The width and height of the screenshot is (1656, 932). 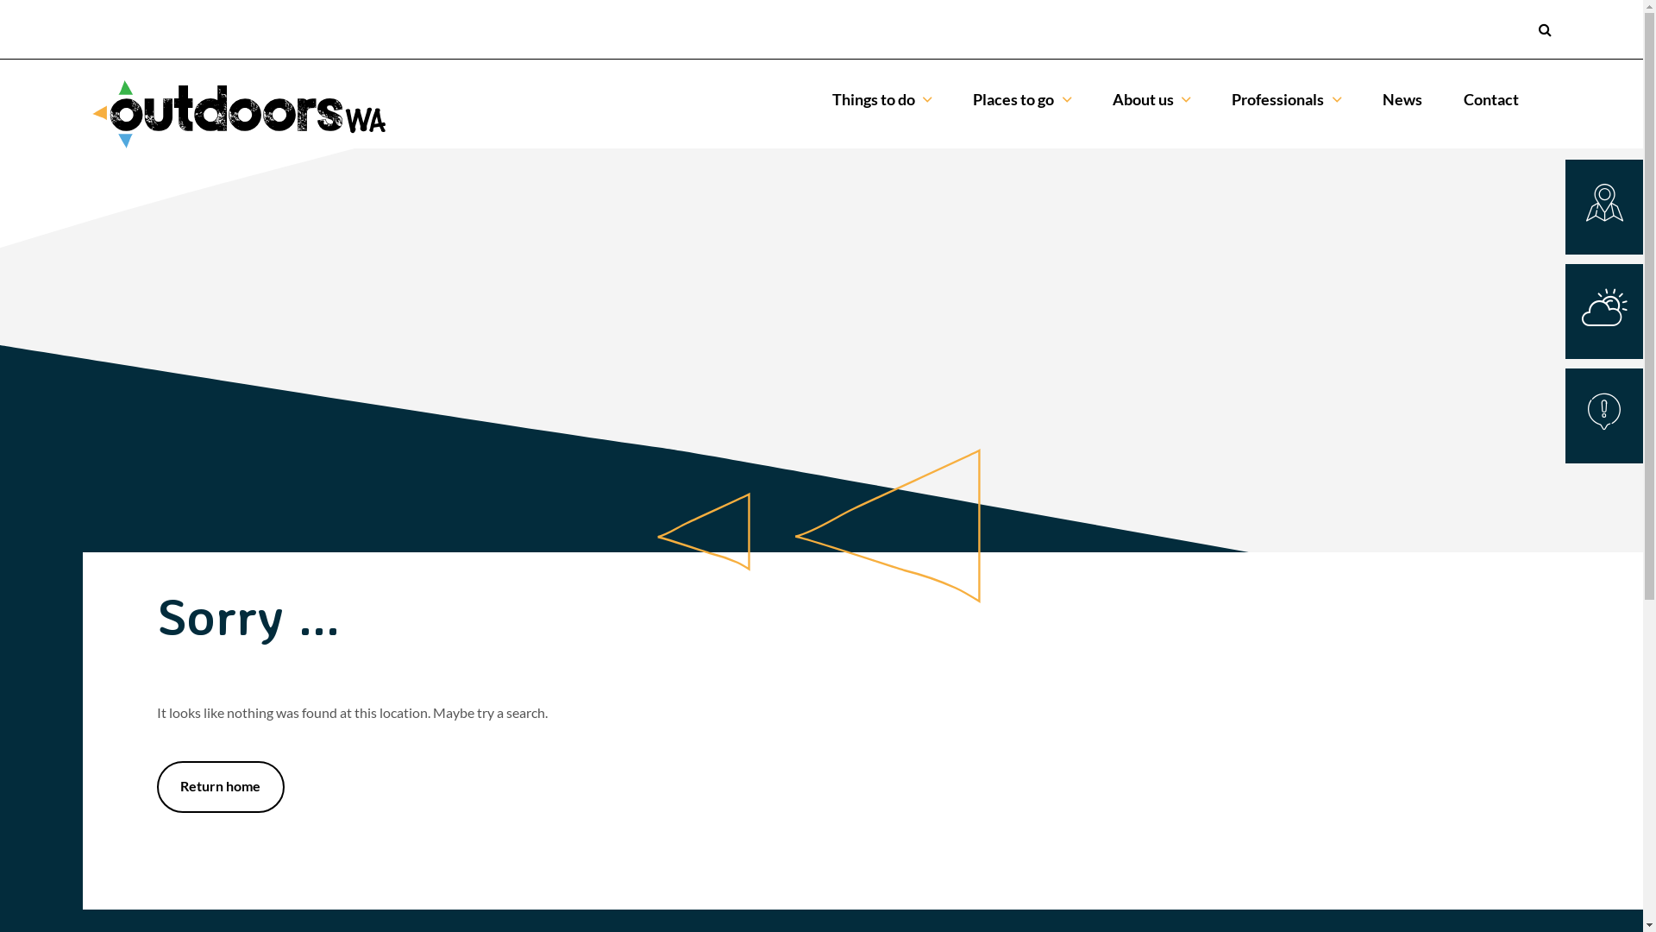 What do you see at coordinates (1152, 100) in the screenshot?
I see `About us` at bounding box center [1152, 100].